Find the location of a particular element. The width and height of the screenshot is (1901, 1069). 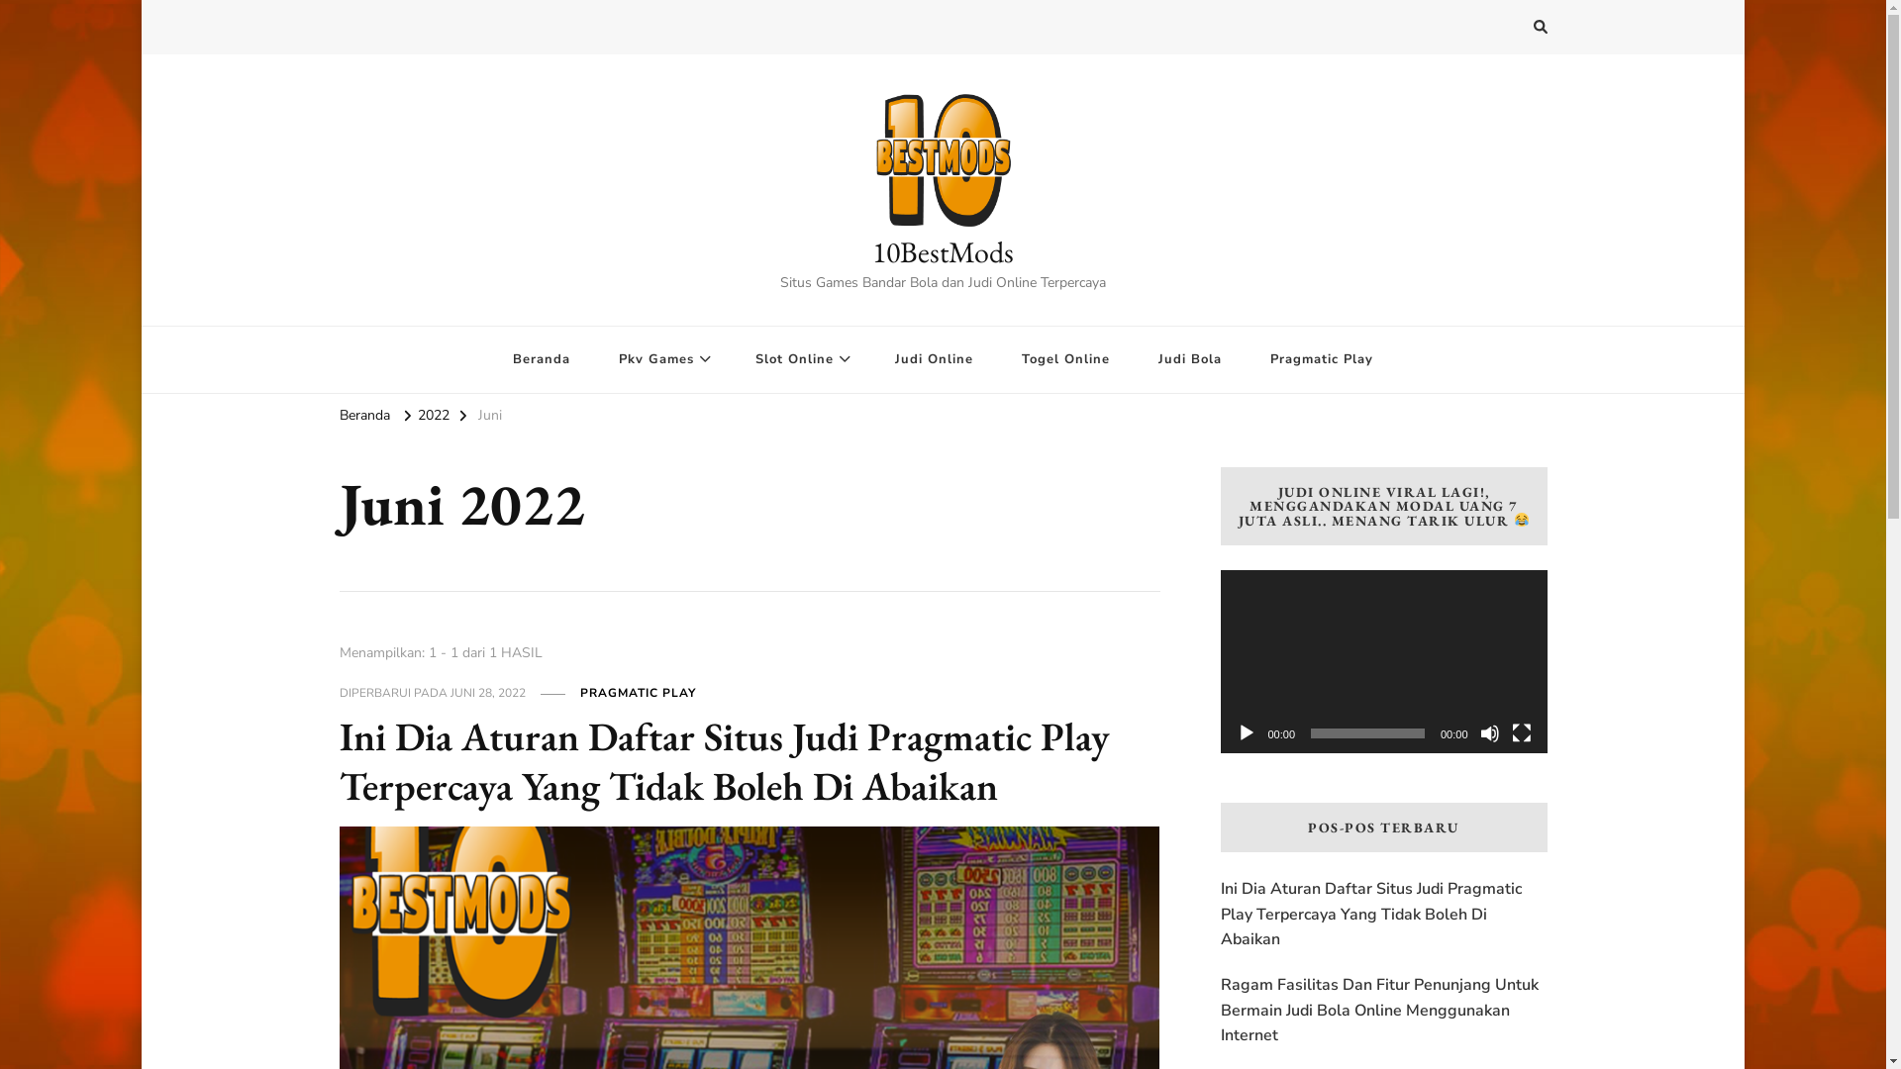

Togel Online is located at coordinates (1065, 360).